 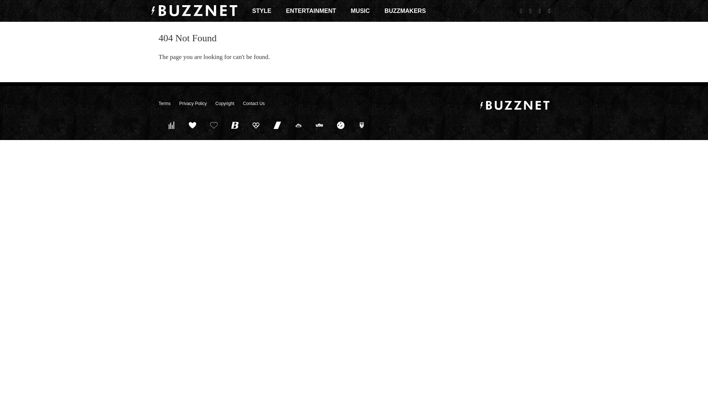 I want to click on STYLE, so click(x=262, y=11).